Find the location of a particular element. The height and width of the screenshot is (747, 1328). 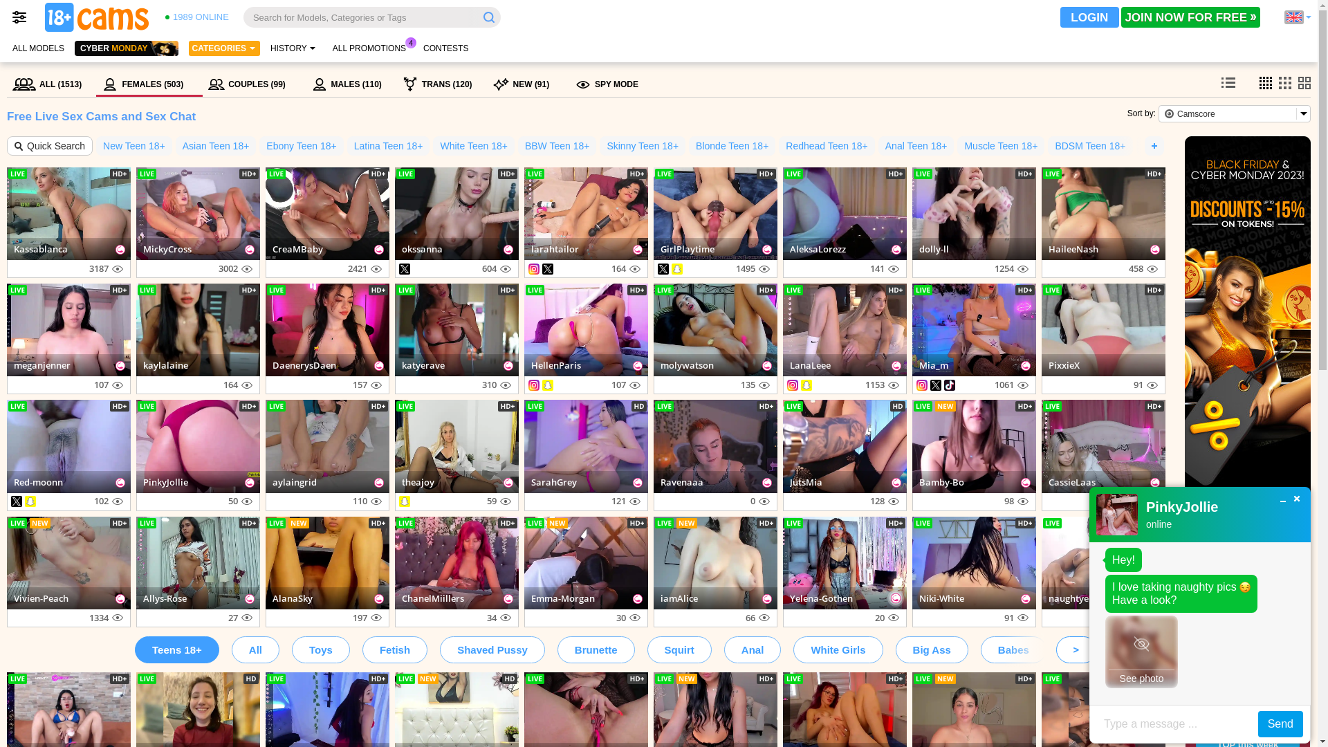

White Teen 18+ is located at coordinates (473, 146).